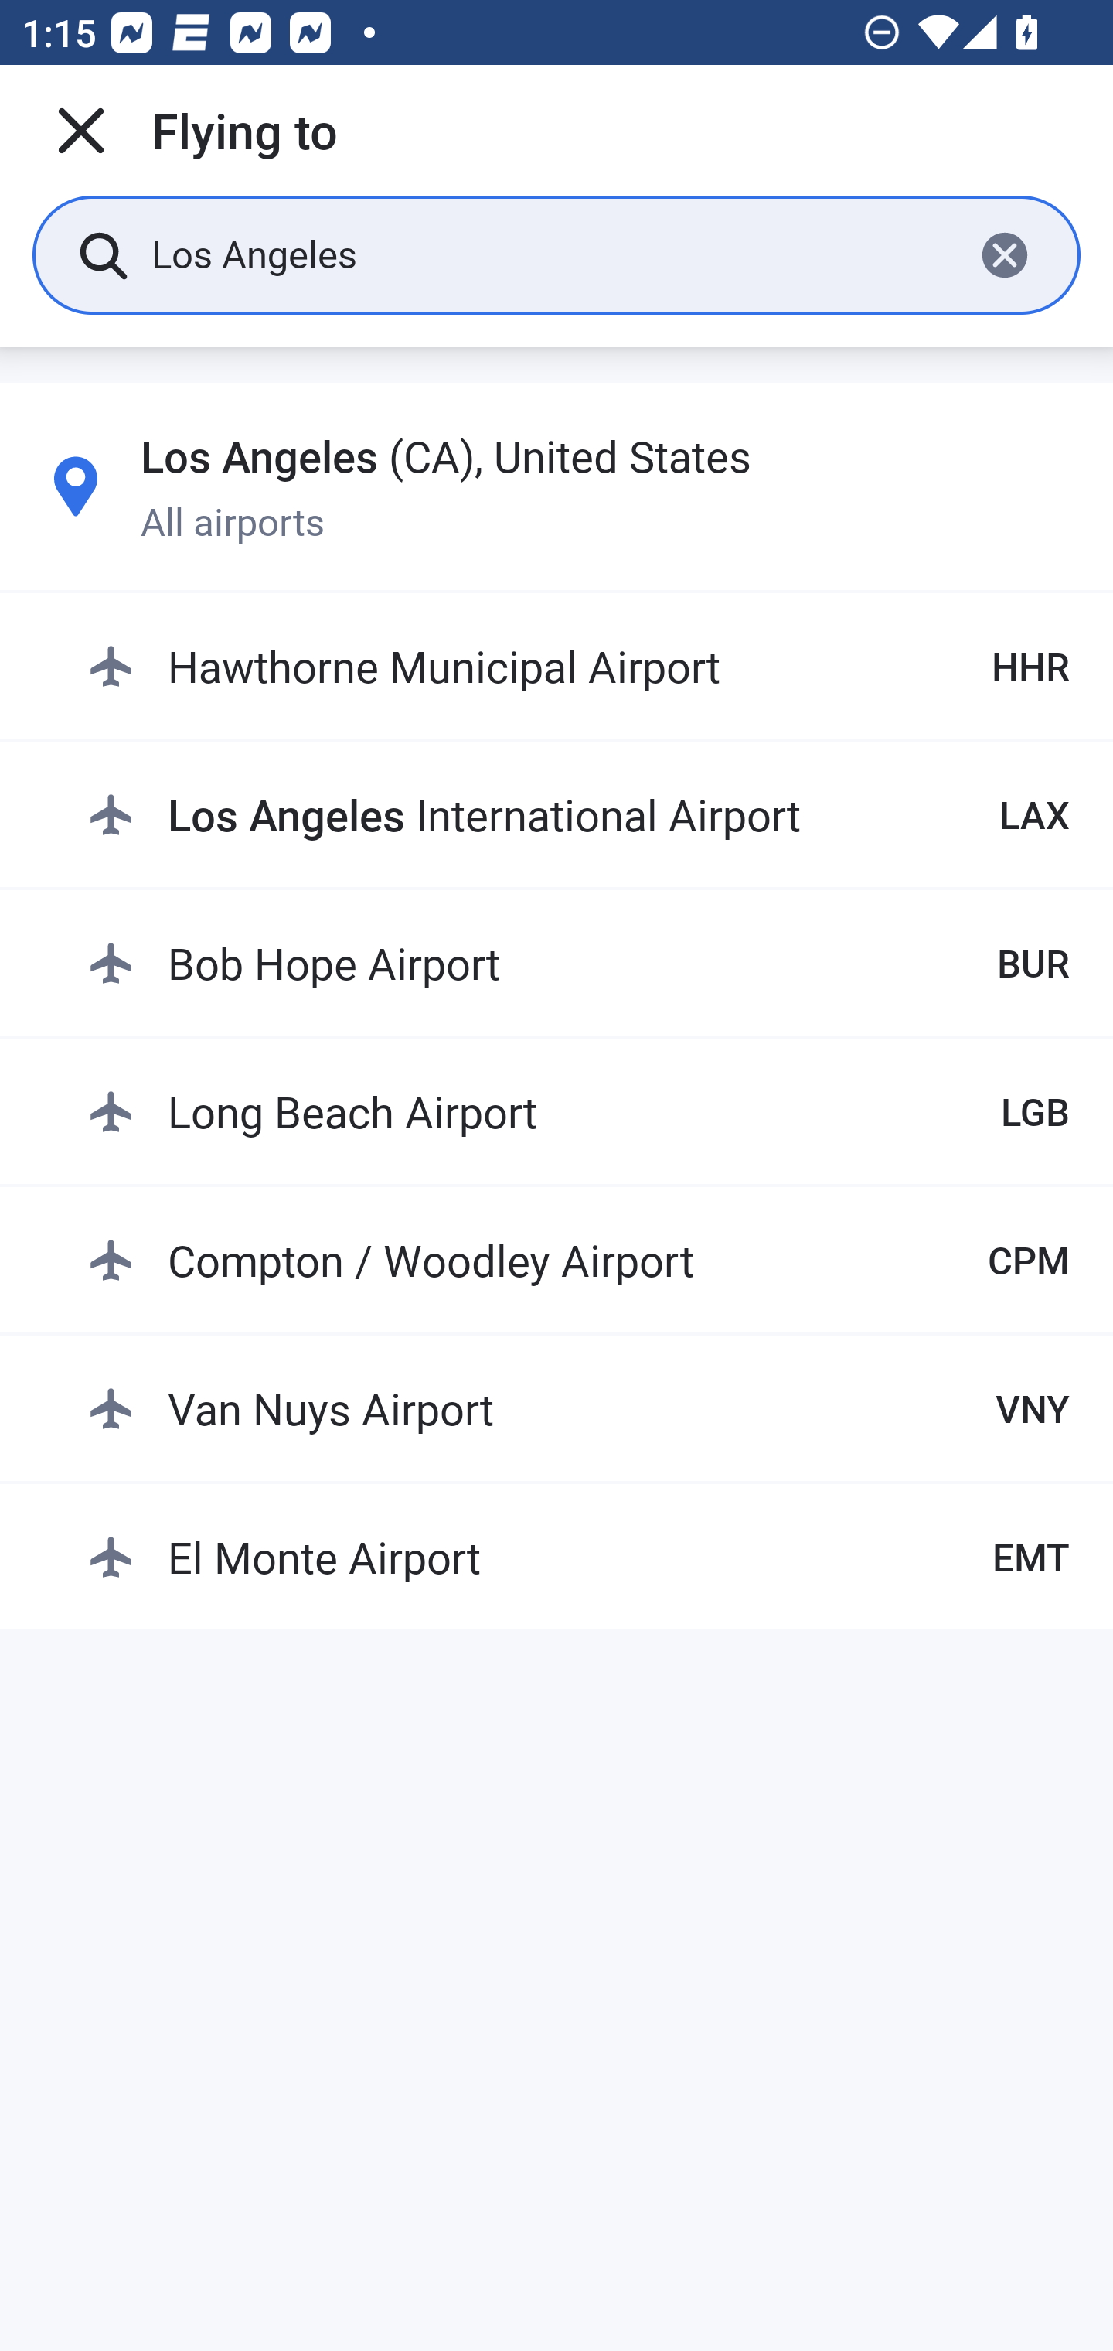 The height and width of the screenshot is (2351, 1113). Describe the element at coordinates (578, 1111) in the screenshot. I see `Long Beach Airport LGB` at that location.